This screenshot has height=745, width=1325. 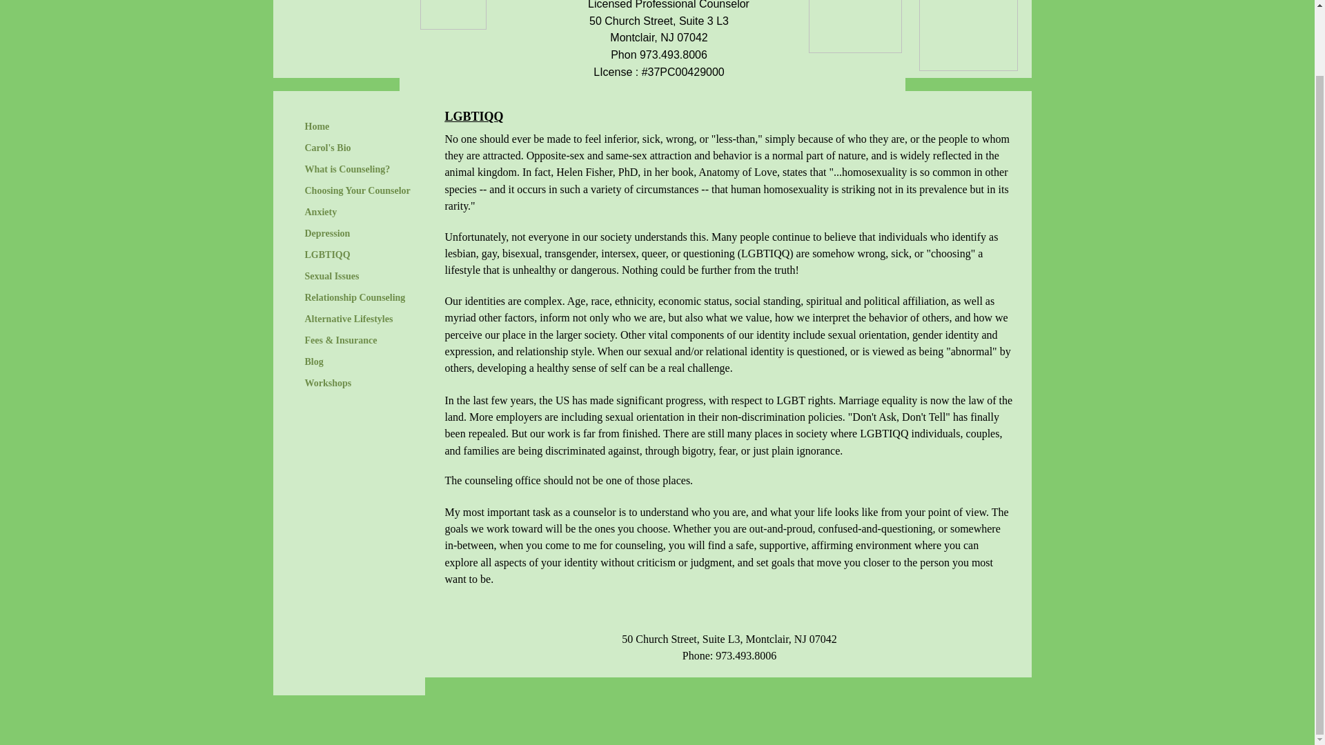 What do you see at coordinates (348, 170) in the screenshot?
I see `What is Counseling?` at bounding box center [348, 170].